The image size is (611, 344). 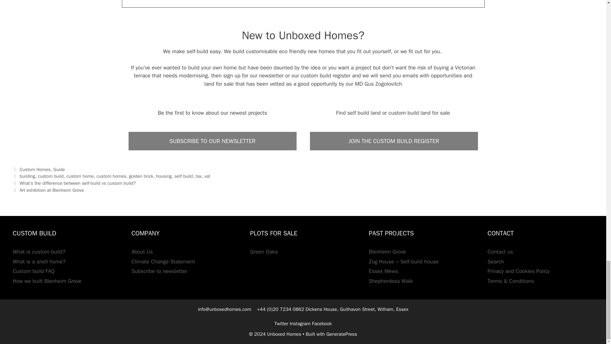 I want to click on golden brick, so click(x=141, y=176).